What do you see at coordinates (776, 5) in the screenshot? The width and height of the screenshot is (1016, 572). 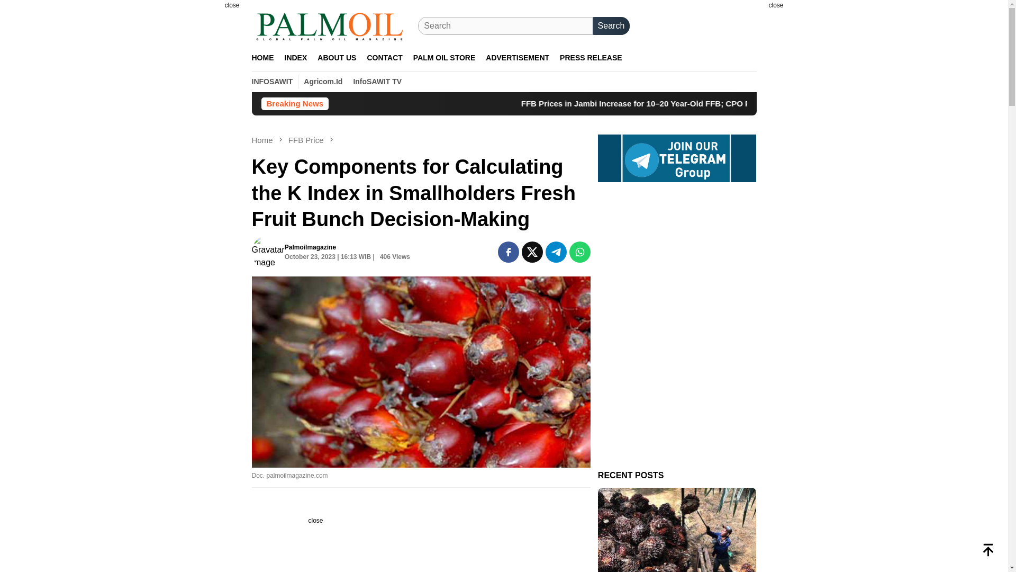 I see `close` at bounding box center [776, 5].